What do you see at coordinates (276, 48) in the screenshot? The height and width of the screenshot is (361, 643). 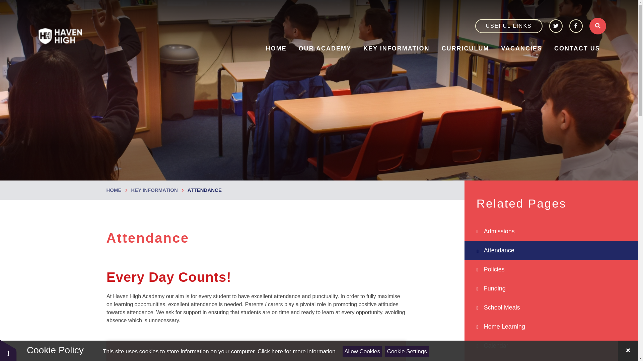 I see `HOME` at bounding box center [276, 48].